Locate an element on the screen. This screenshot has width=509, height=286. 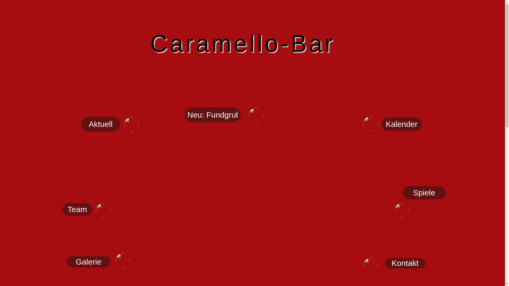
Aktuell is located at coordinates (101, 124).